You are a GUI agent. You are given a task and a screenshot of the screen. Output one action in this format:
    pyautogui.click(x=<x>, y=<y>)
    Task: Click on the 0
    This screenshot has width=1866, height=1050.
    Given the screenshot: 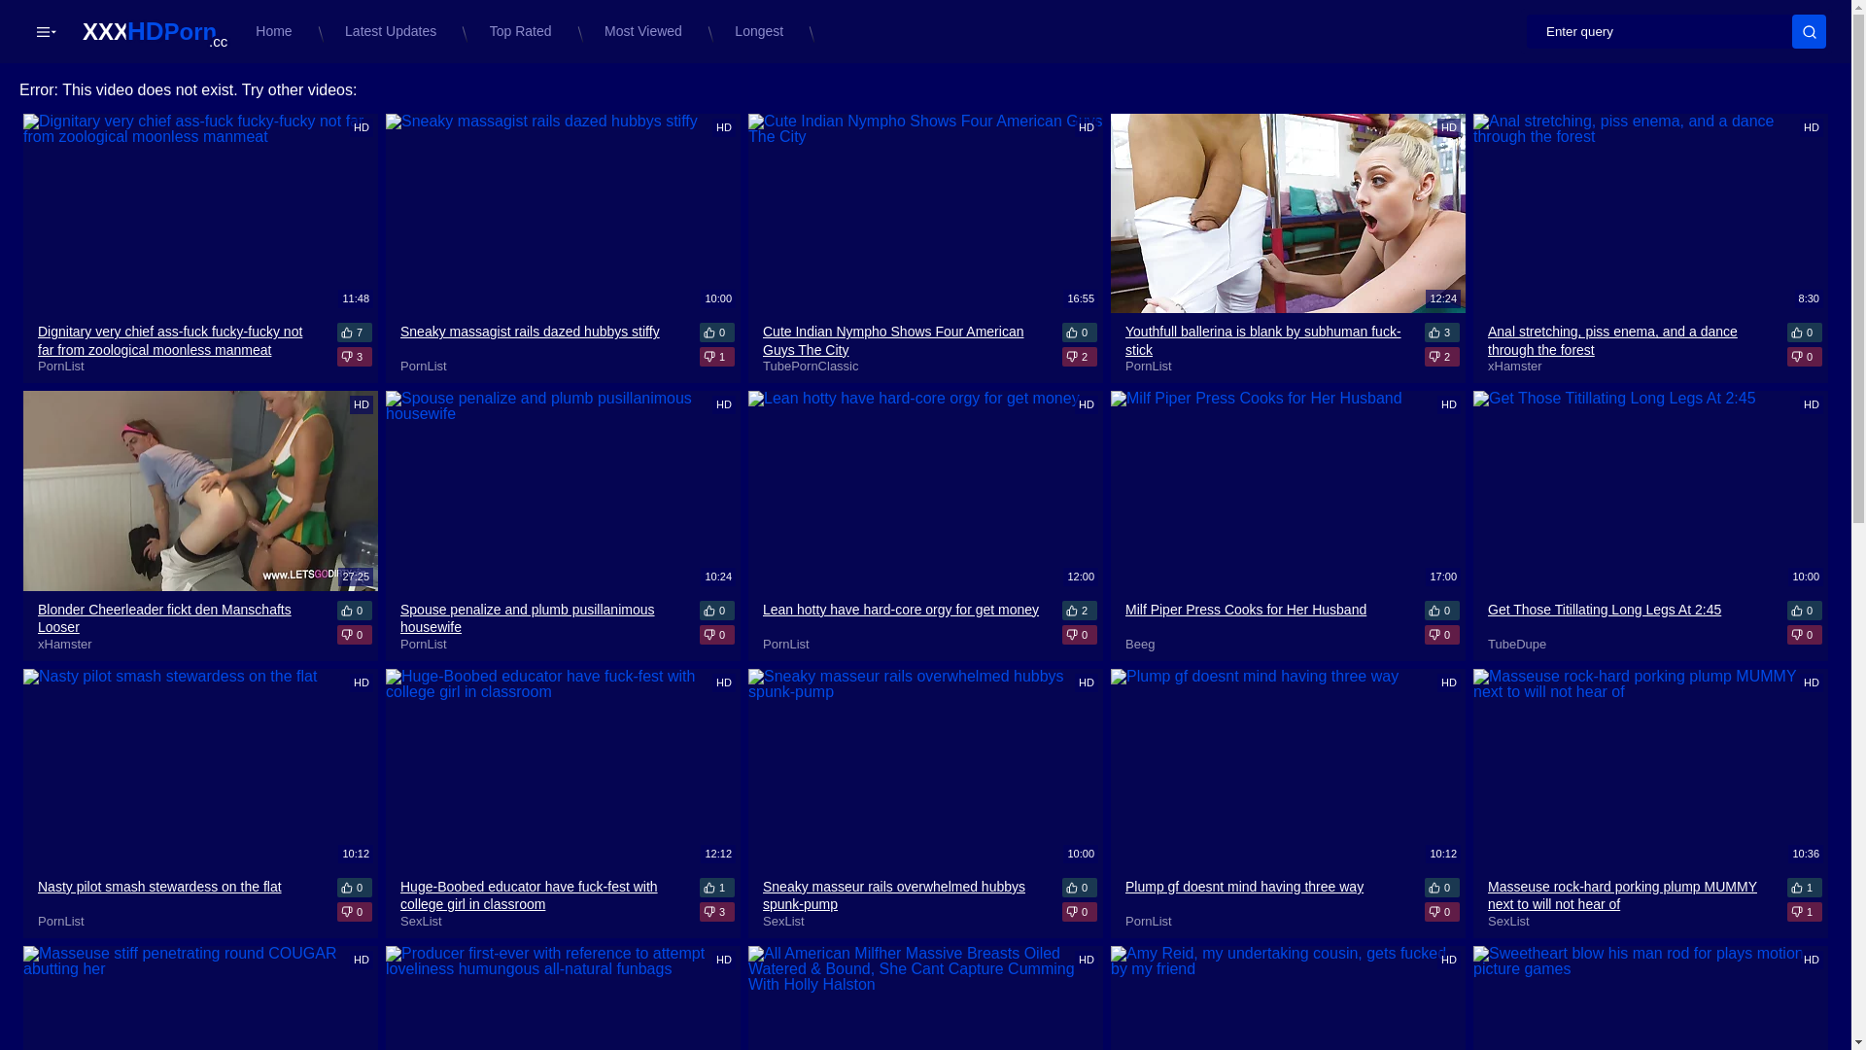 What is the action you would take?
    pyautogui.click(x=355, y=635)
    